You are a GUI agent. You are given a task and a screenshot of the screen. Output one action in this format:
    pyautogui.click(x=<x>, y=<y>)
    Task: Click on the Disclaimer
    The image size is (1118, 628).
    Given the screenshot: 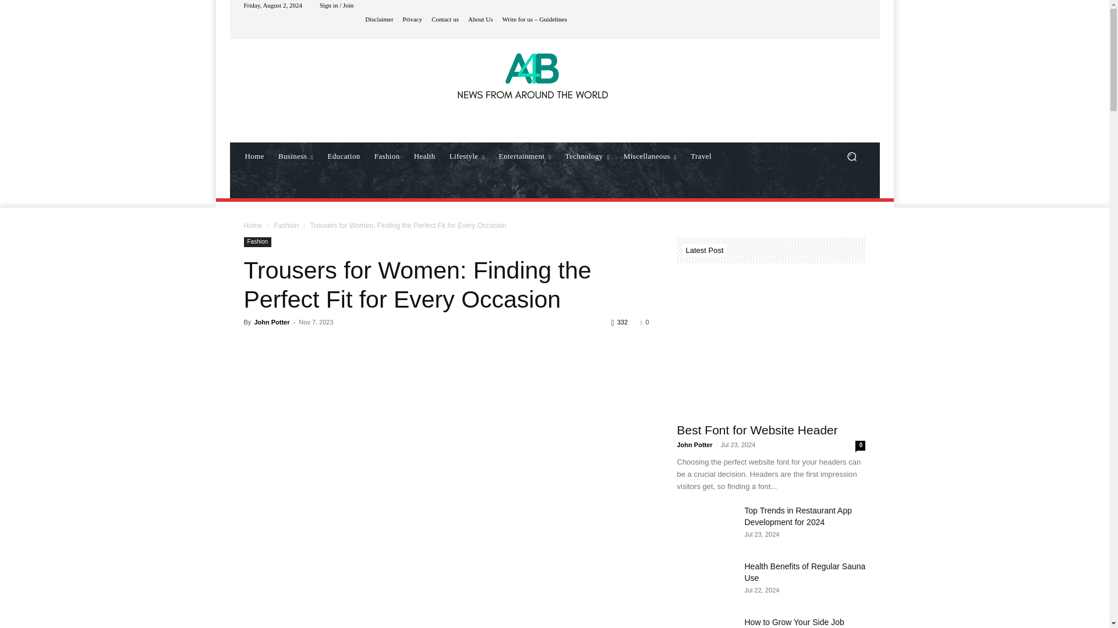 What is the action you would take?
    pyautogui.click(x=379, y=19)
    